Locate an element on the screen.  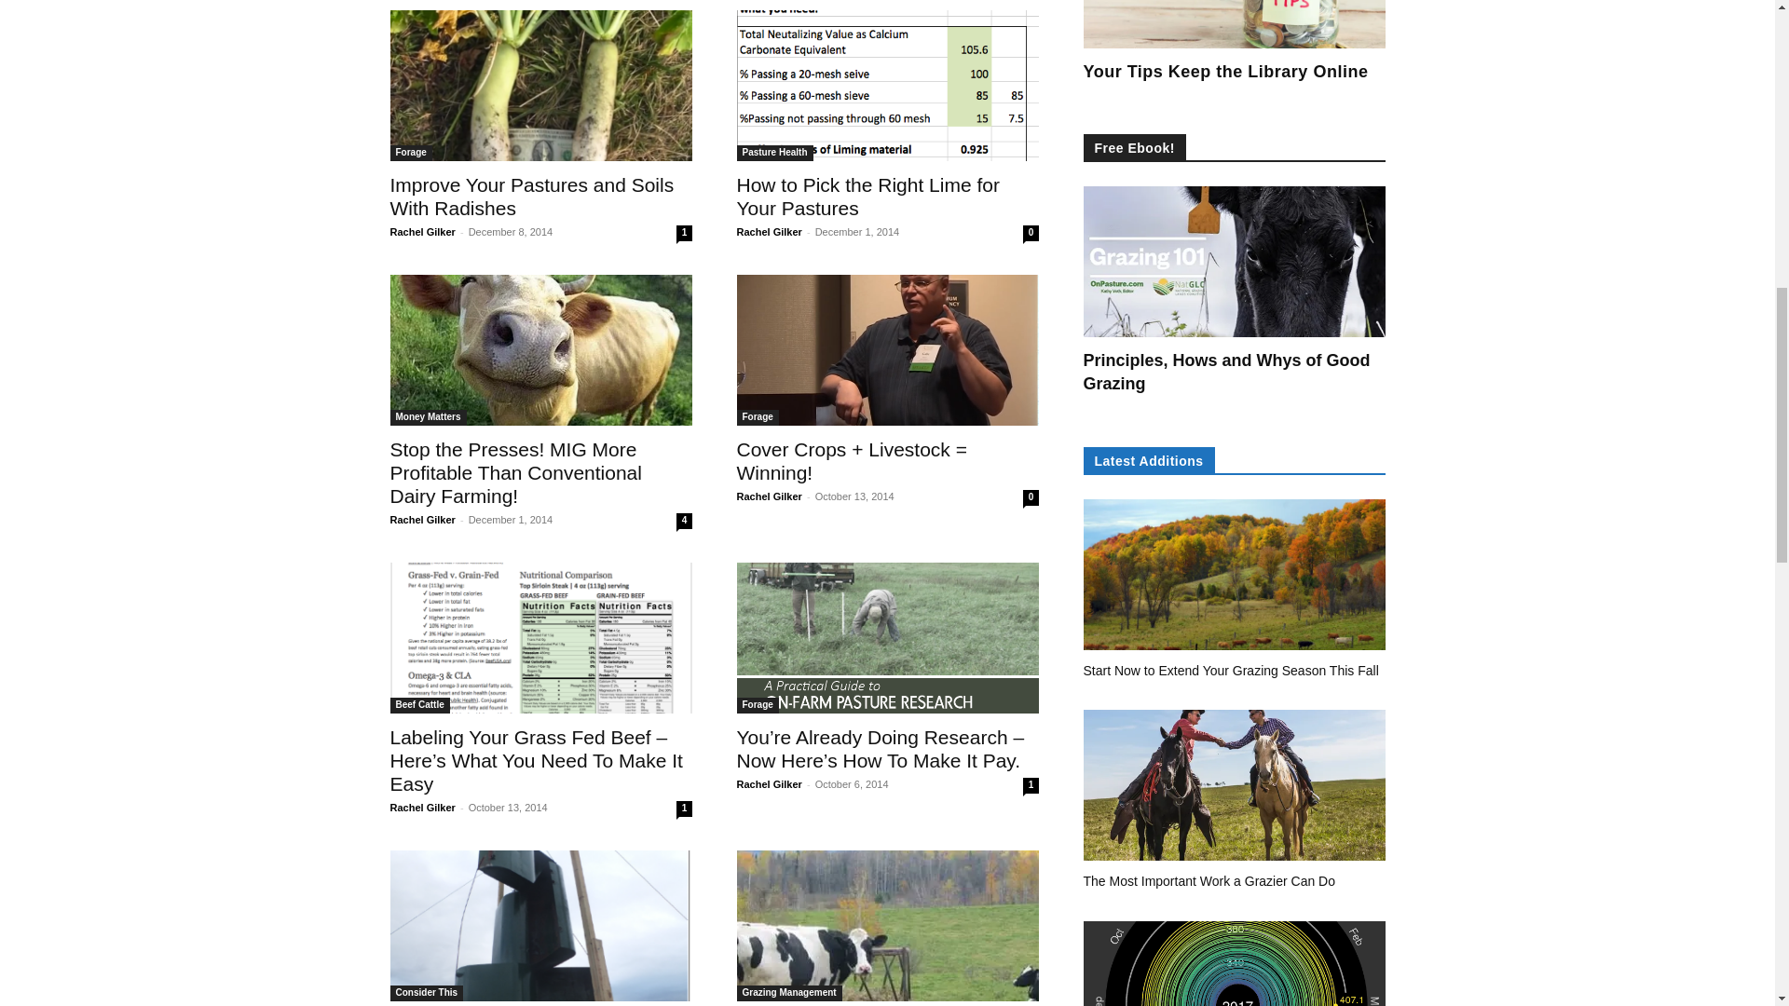
Improve Your Pastures and Soils With Radishes is located at coordinates (540, 85).